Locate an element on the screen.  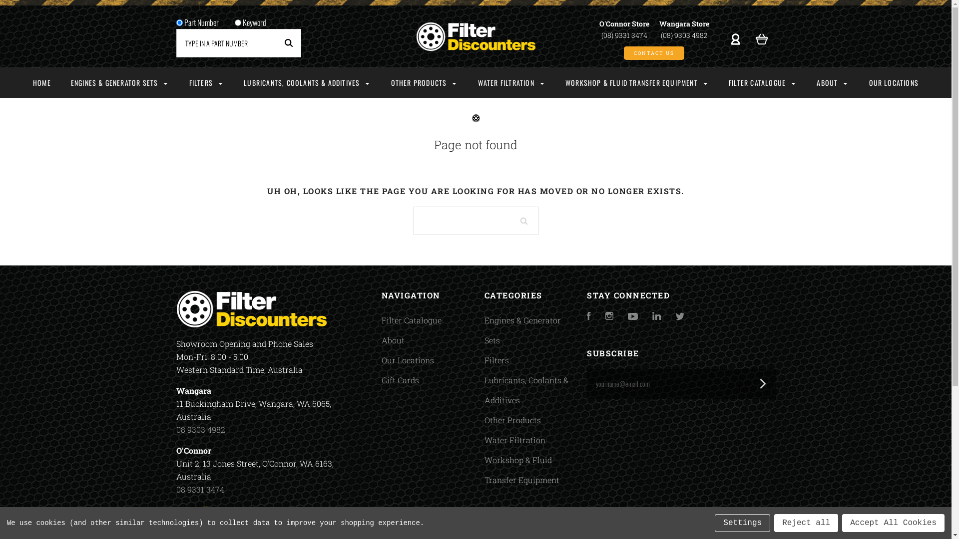
ENGINES & GENERATOR SETS is located at coordinates (120, 83).